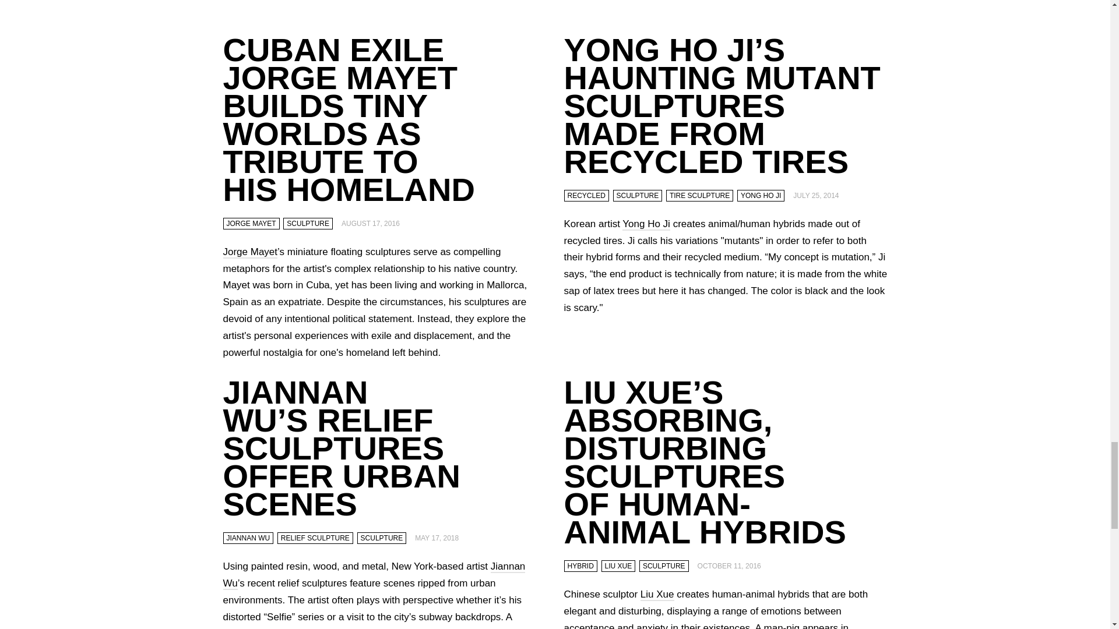 This screenshot has width=1119, height=629. I want to click on SCULPTURE, so click(638, 196).